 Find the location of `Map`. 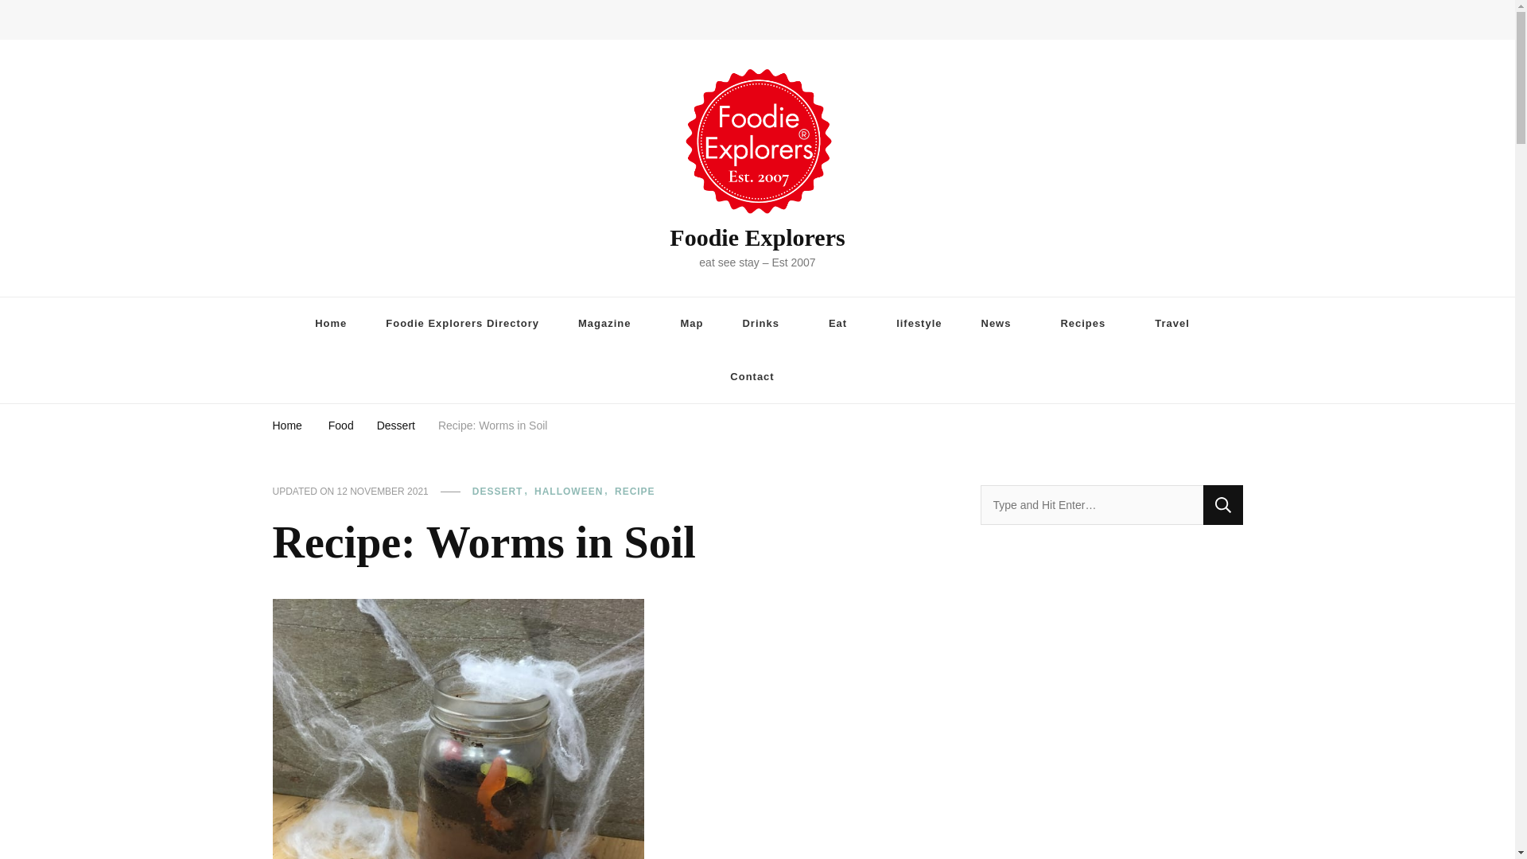

Map is located at coordinates (692, 323).